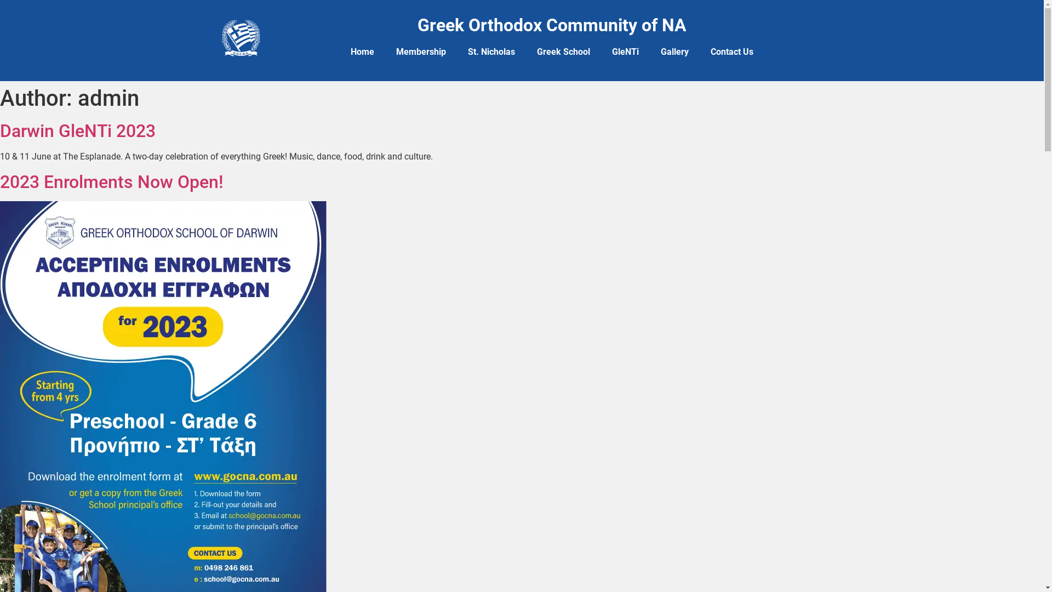 Image resolution: width=1052 pixels, height=592 pixels. I want to click on Home, so click(363, 52).